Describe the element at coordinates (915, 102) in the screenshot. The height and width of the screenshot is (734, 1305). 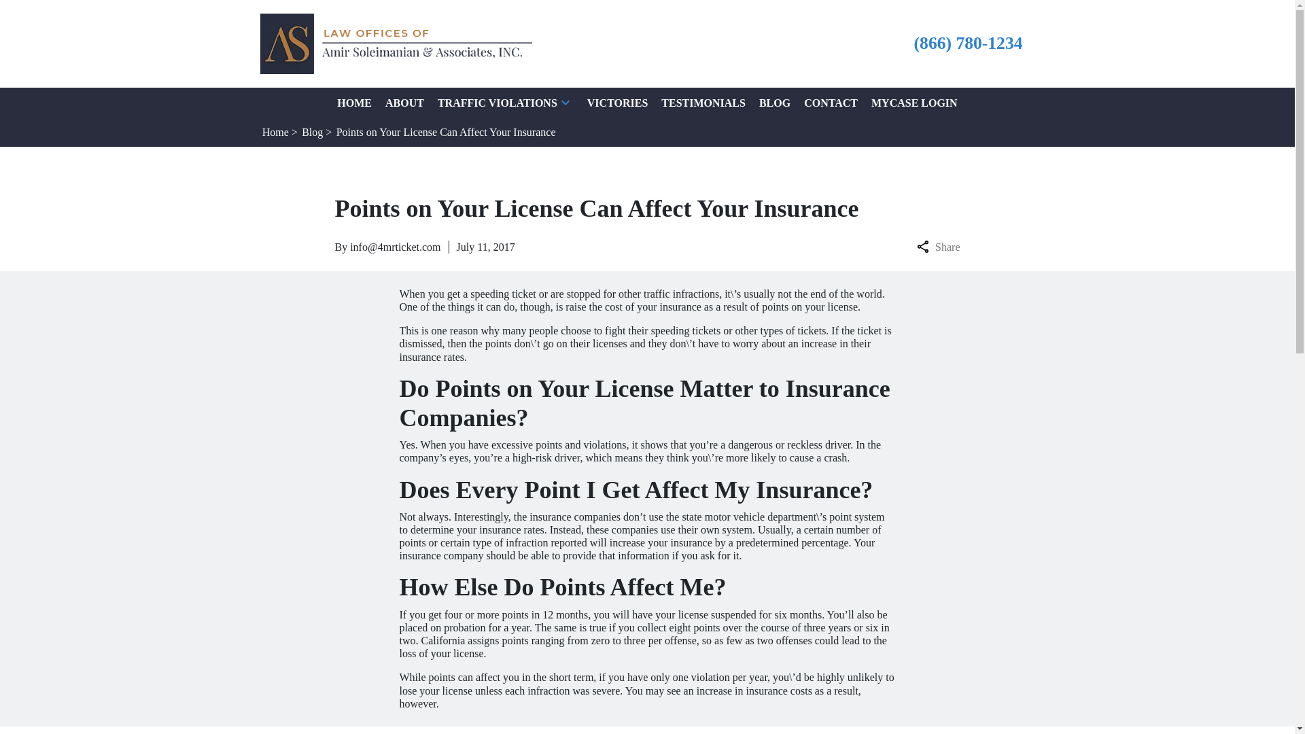
I see `MYCASE LOGIN` at that location.